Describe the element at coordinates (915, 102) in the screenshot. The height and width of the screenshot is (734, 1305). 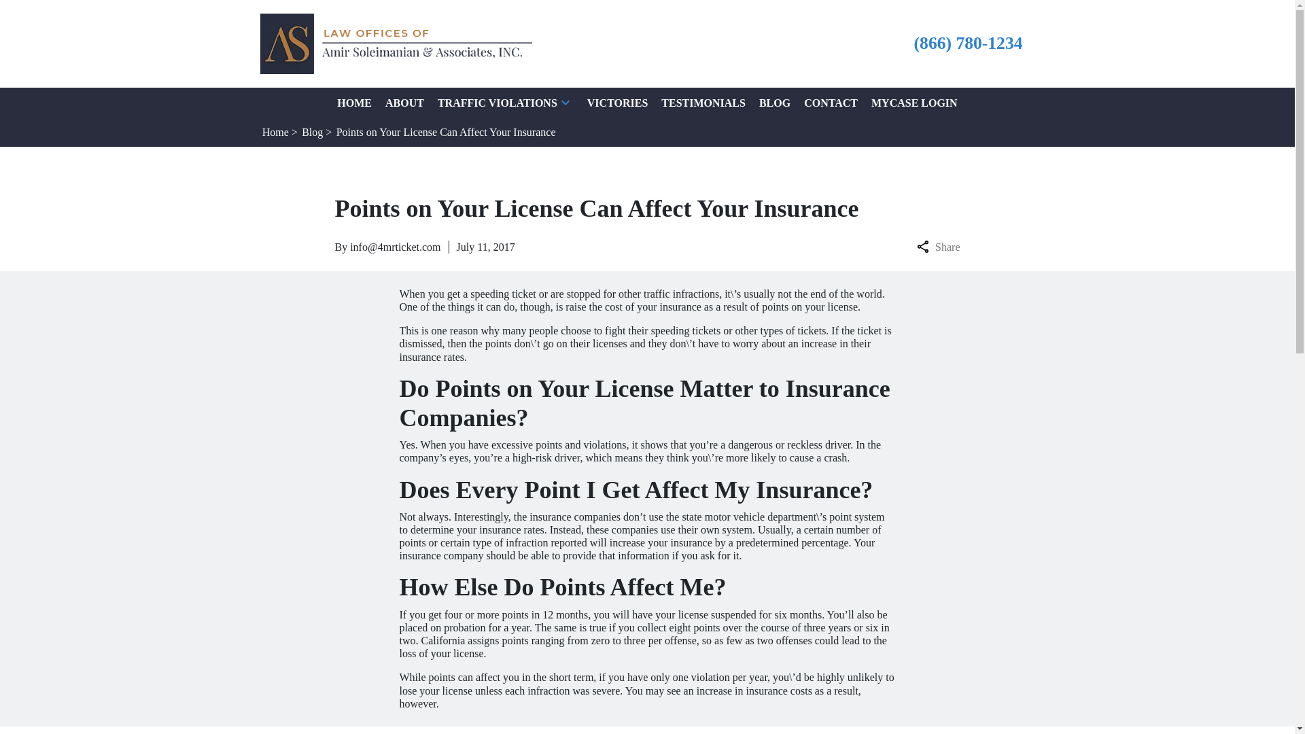
I see `MYCASE LOGIN` at that location.